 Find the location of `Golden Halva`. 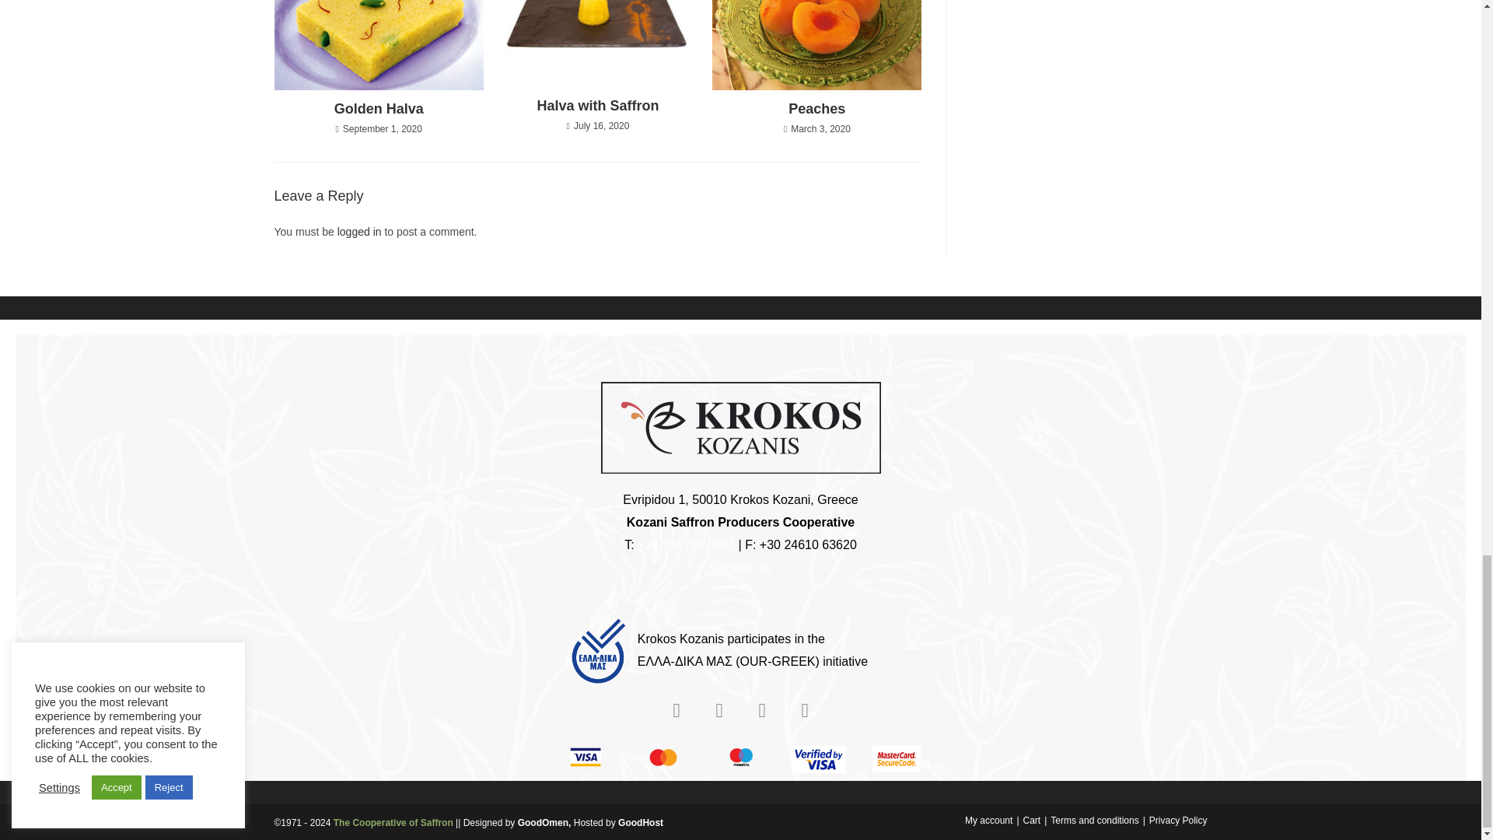

Golden Halva is located at coordinates (379, 109).